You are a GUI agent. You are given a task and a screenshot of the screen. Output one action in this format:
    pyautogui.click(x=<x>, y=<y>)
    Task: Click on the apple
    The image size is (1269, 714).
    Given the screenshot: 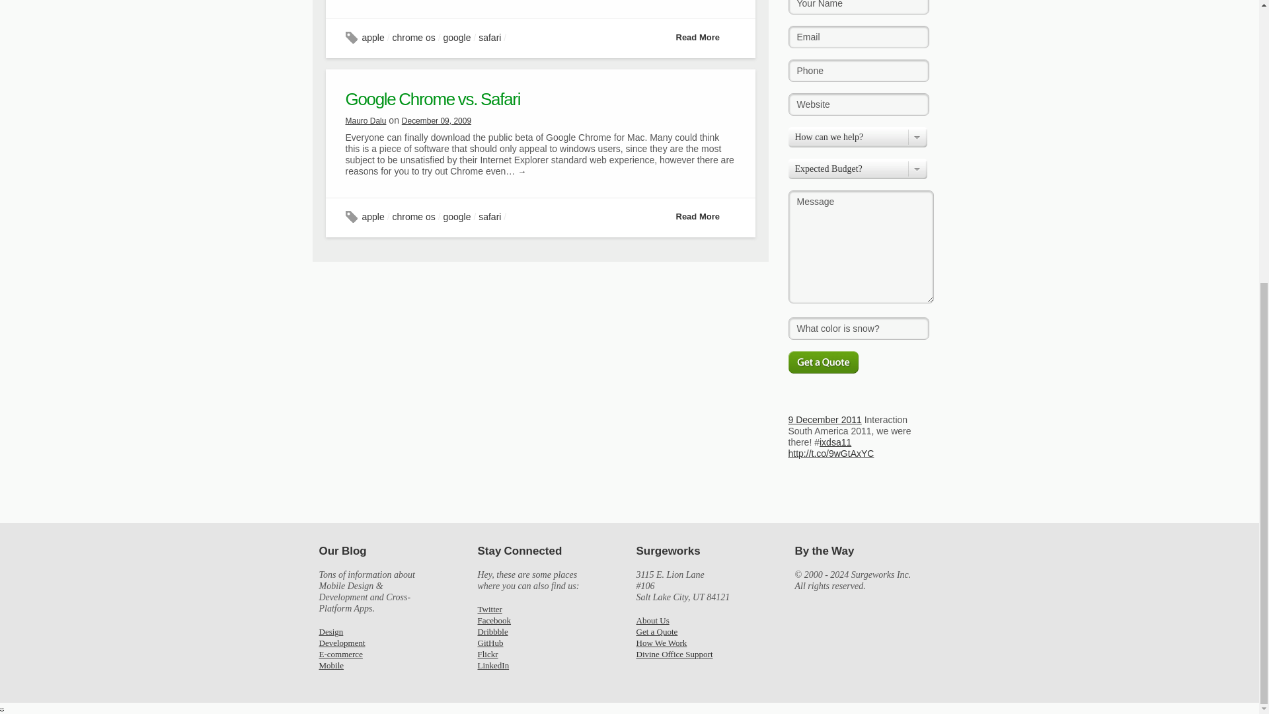 What is the action you would take?
    pyautogui.click(x=373, y=216)
    